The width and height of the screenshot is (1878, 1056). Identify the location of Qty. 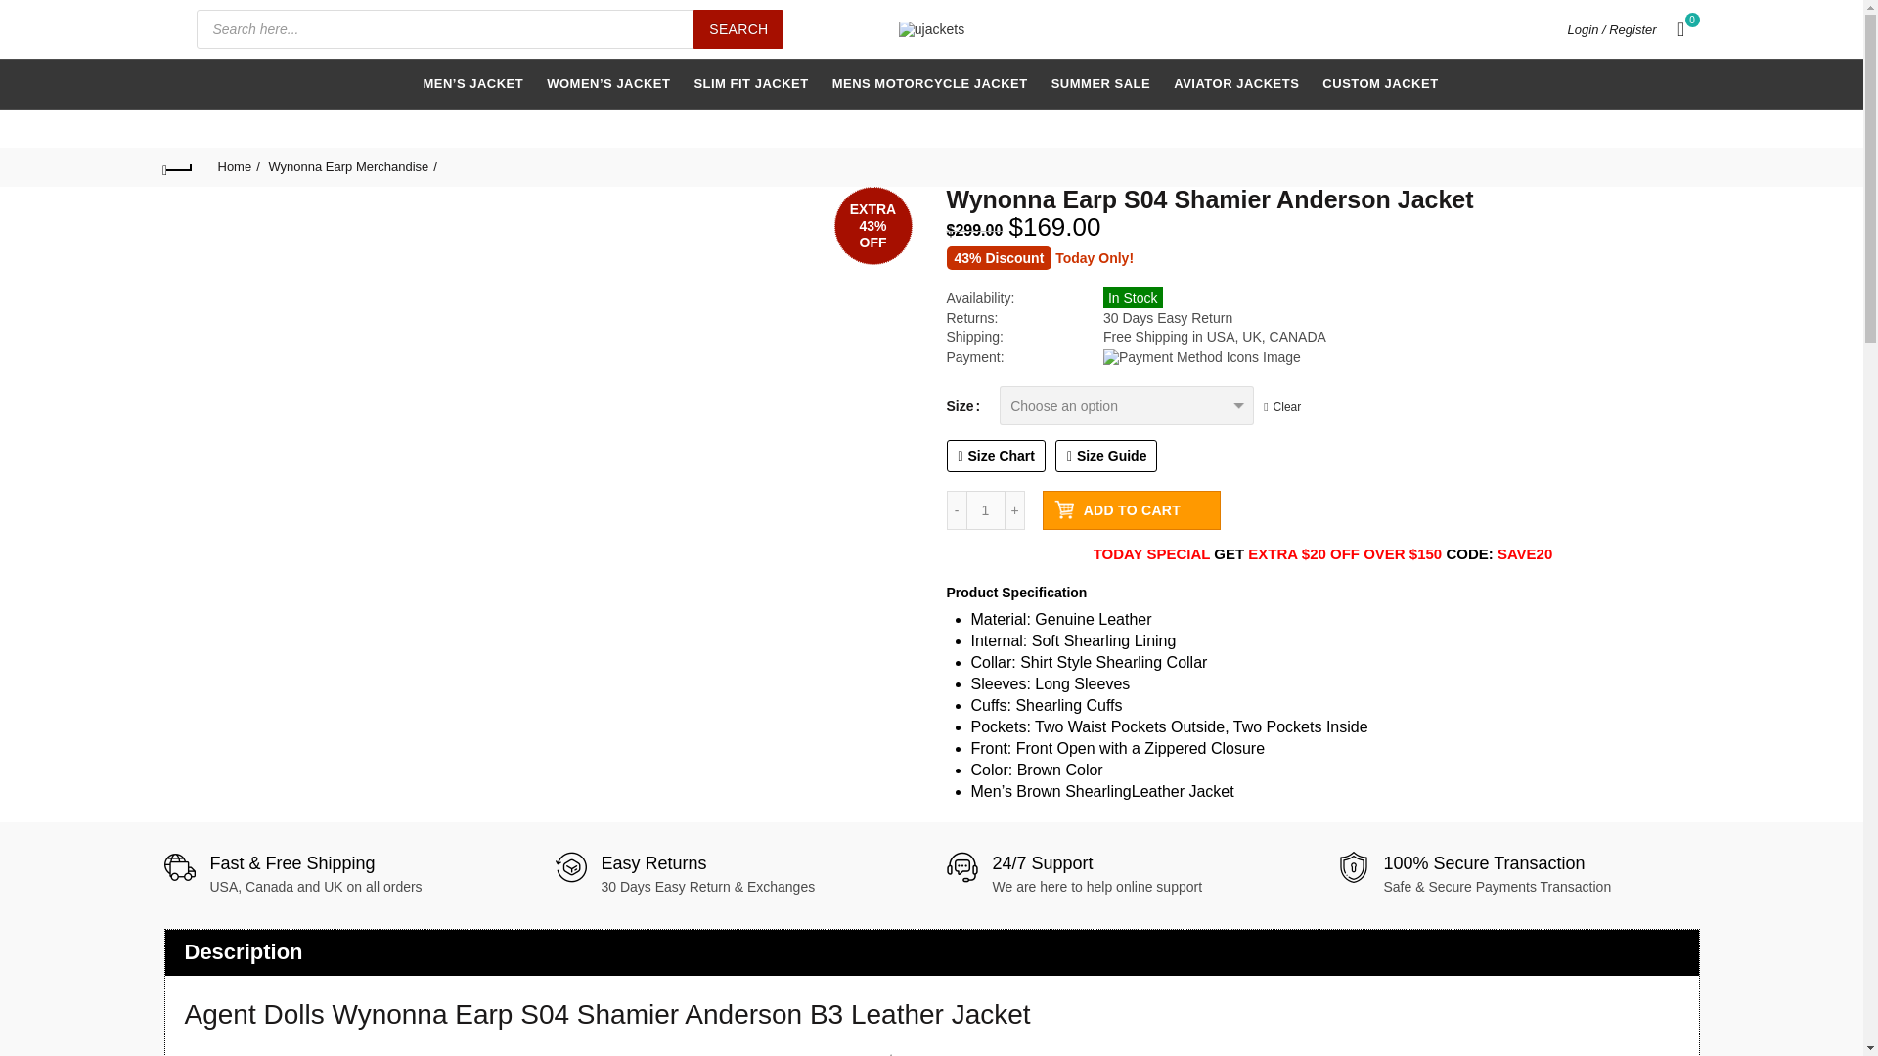
(986, 510).